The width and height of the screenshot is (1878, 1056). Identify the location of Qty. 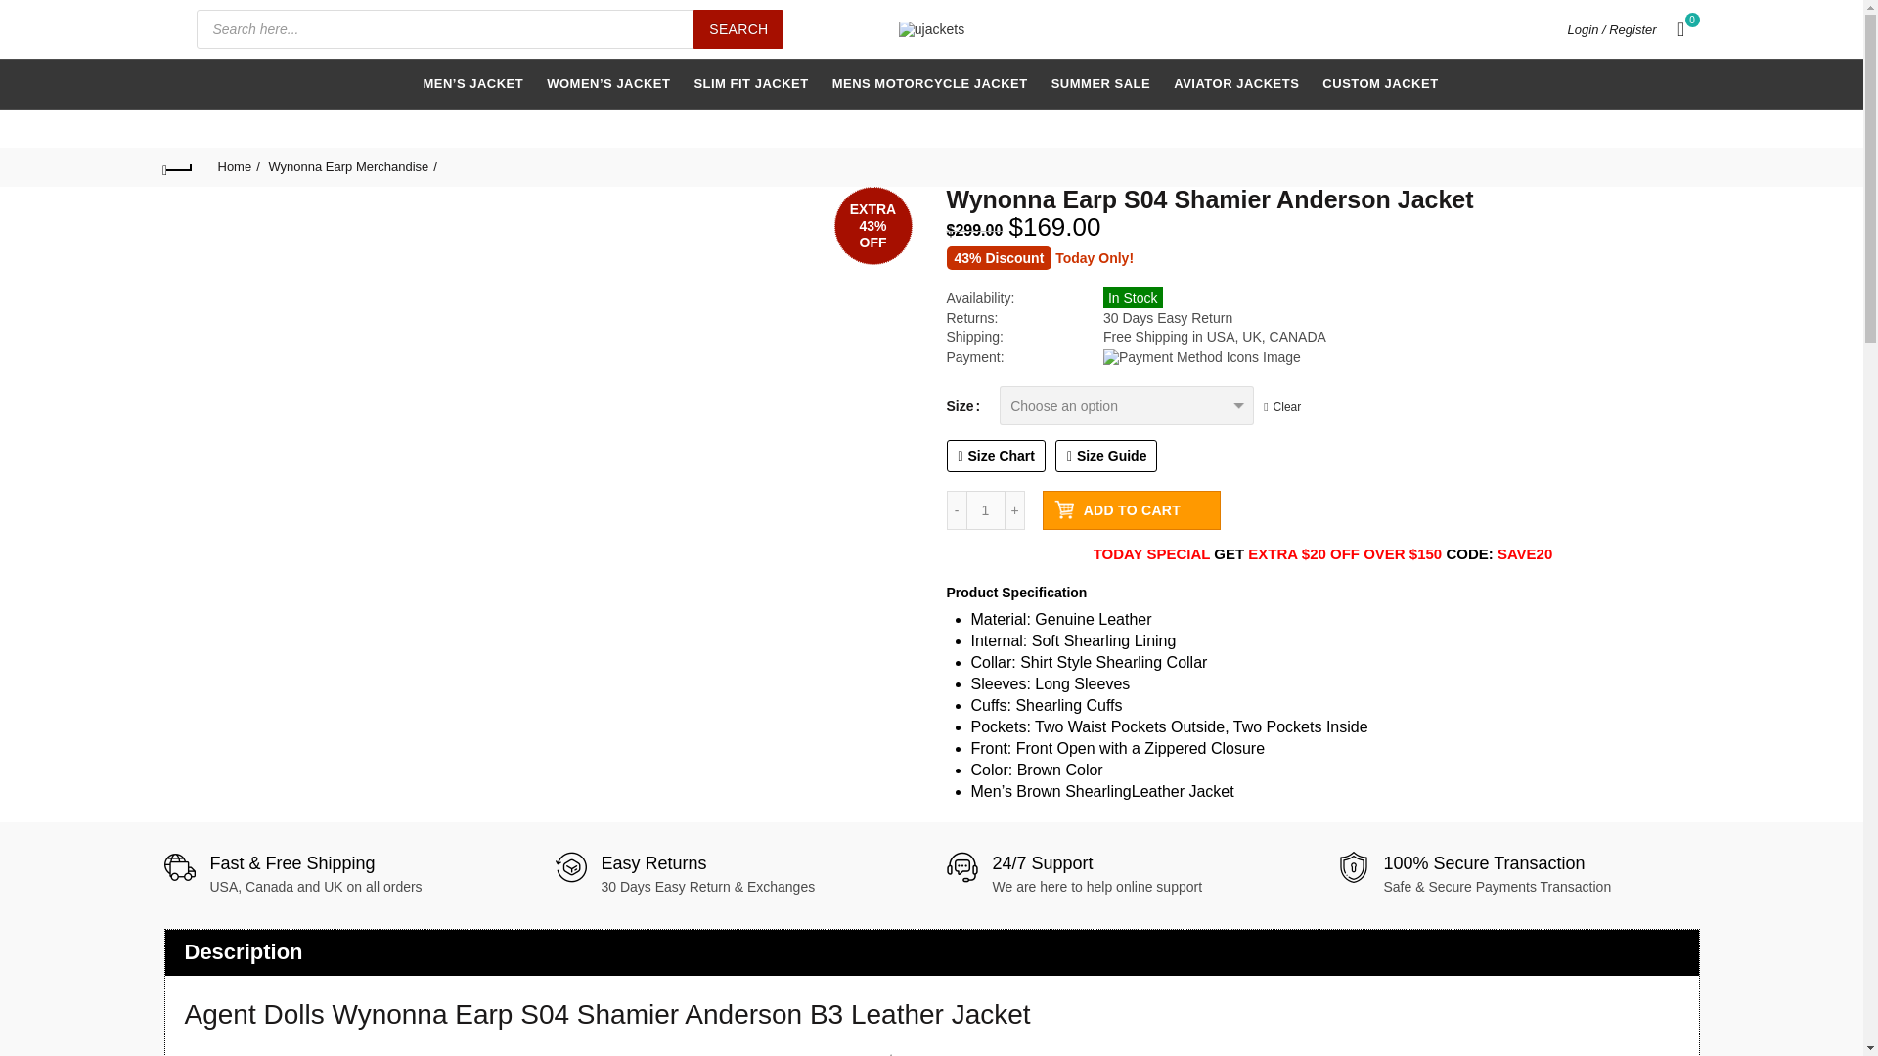
(986, 510).